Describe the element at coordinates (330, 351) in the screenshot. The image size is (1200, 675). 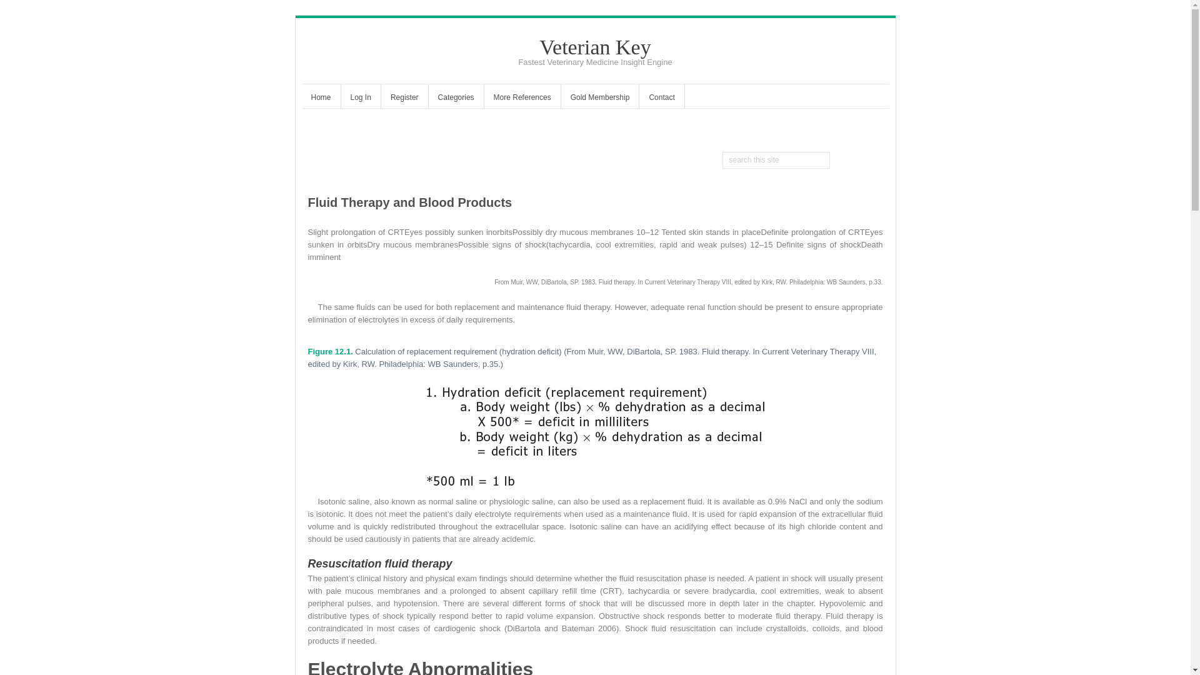
I see `Figure 12.1.` at that location.